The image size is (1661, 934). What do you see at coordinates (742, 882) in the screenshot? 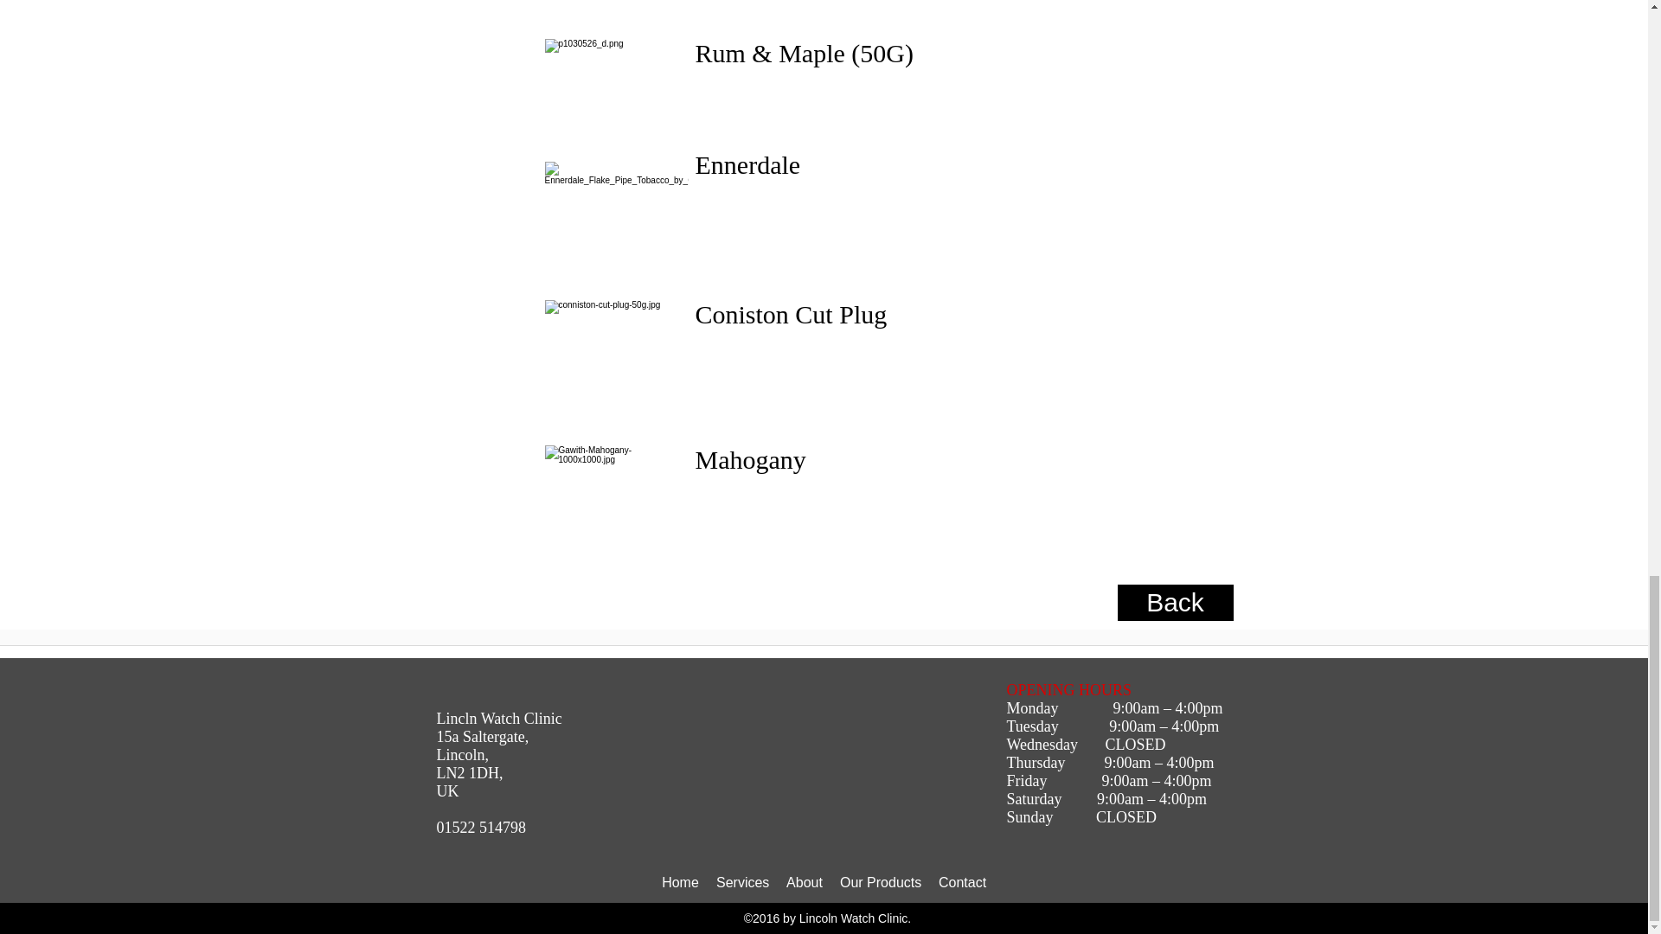
I see `Services` at bounding box center [742, 882].